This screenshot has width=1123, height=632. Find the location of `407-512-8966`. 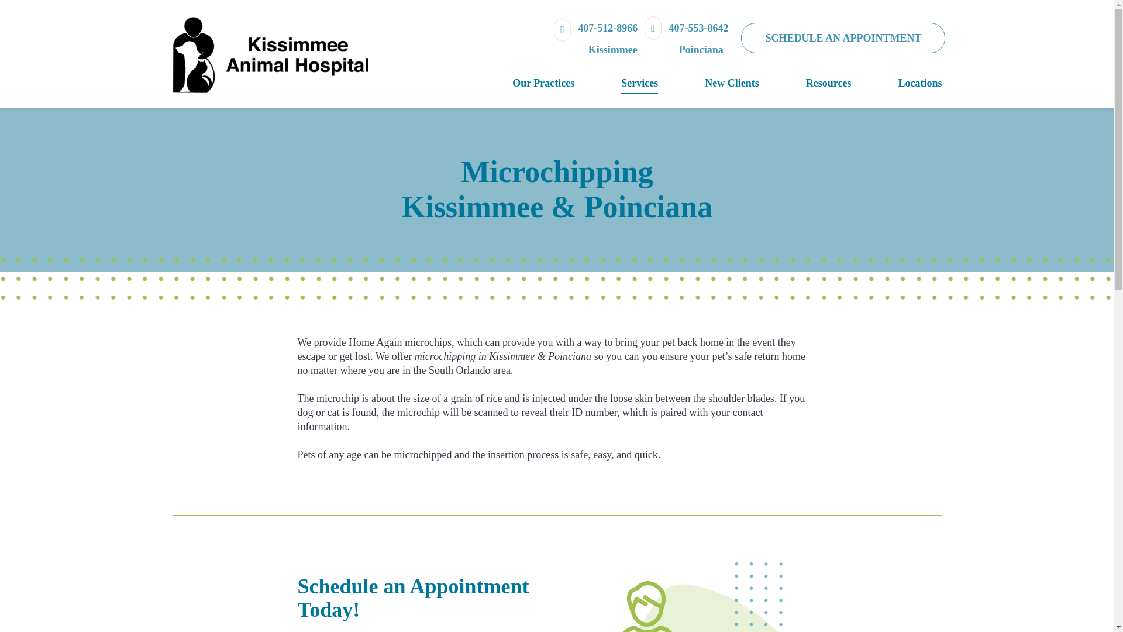

407-512-8966 is located at coordinates (595, 39).